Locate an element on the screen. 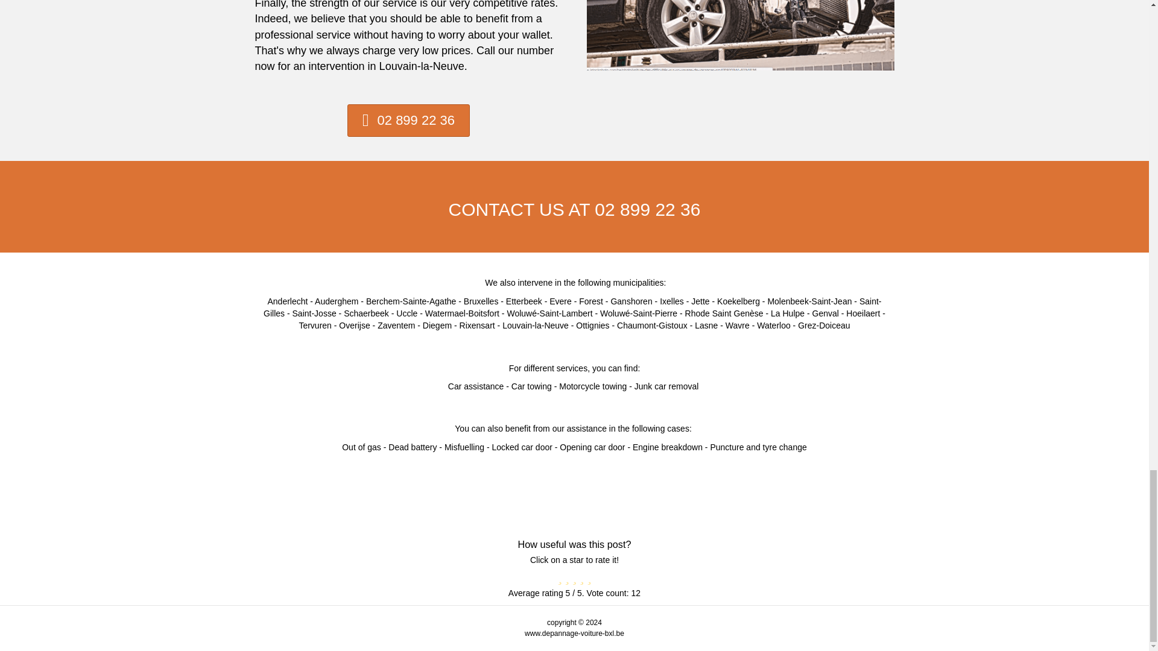 The height and width of the screenshot is (651, 1158). Molenbeek-Saint-Jean is located at coordinates (809, 301).